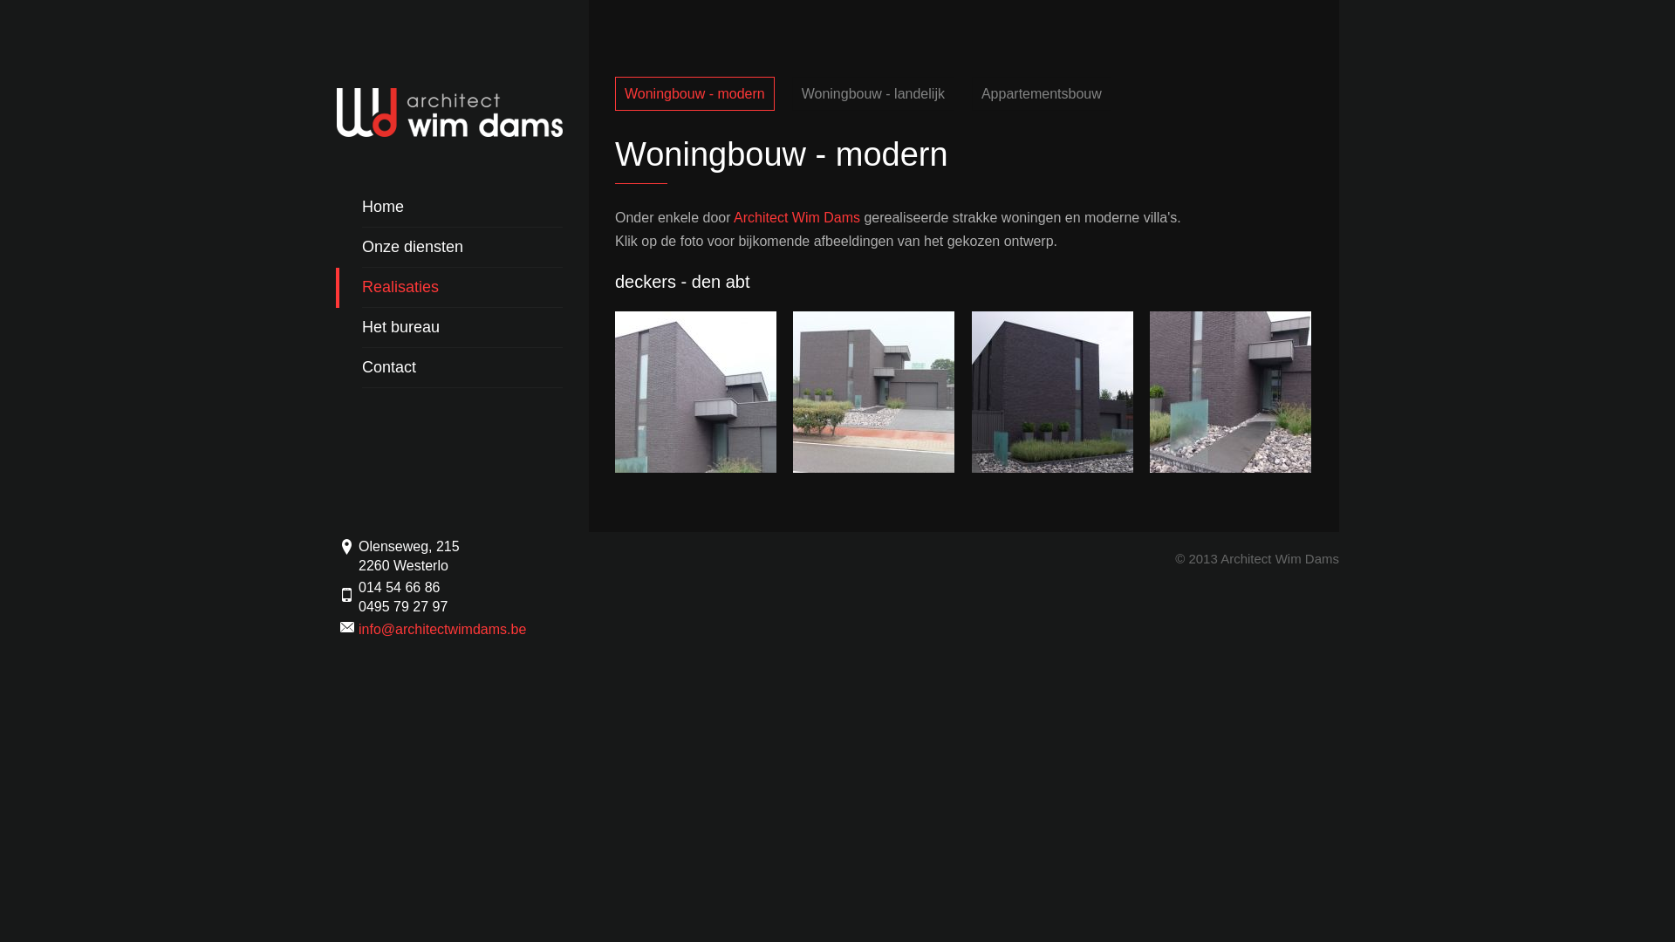  Describe the element at coordinates (462, 328) in the screenshot. I see `Het bureau` at that location.